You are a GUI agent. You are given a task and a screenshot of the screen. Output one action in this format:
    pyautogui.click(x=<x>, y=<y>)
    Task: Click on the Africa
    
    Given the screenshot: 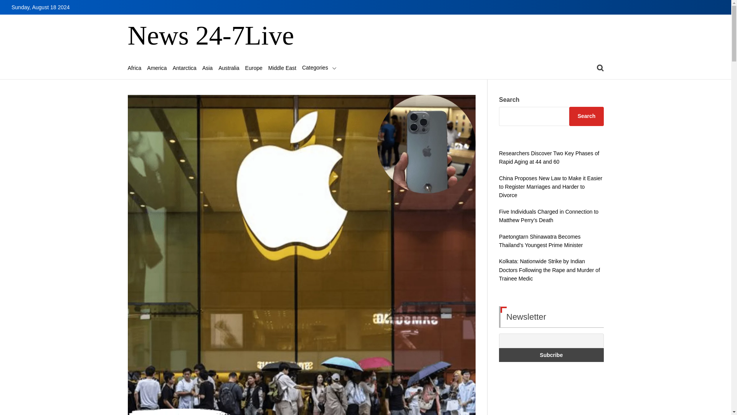 What is the action you would take?
    pyautogui.click(x=134, y=68)
    